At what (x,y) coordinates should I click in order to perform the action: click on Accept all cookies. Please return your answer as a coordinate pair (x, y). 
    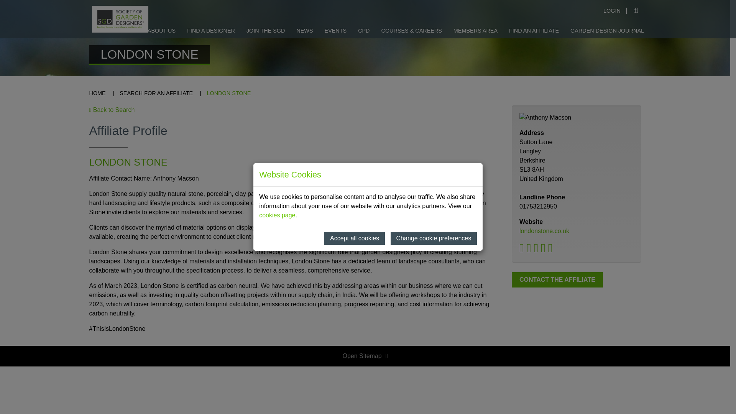
    Looking at the image, I should click on (355, 195).